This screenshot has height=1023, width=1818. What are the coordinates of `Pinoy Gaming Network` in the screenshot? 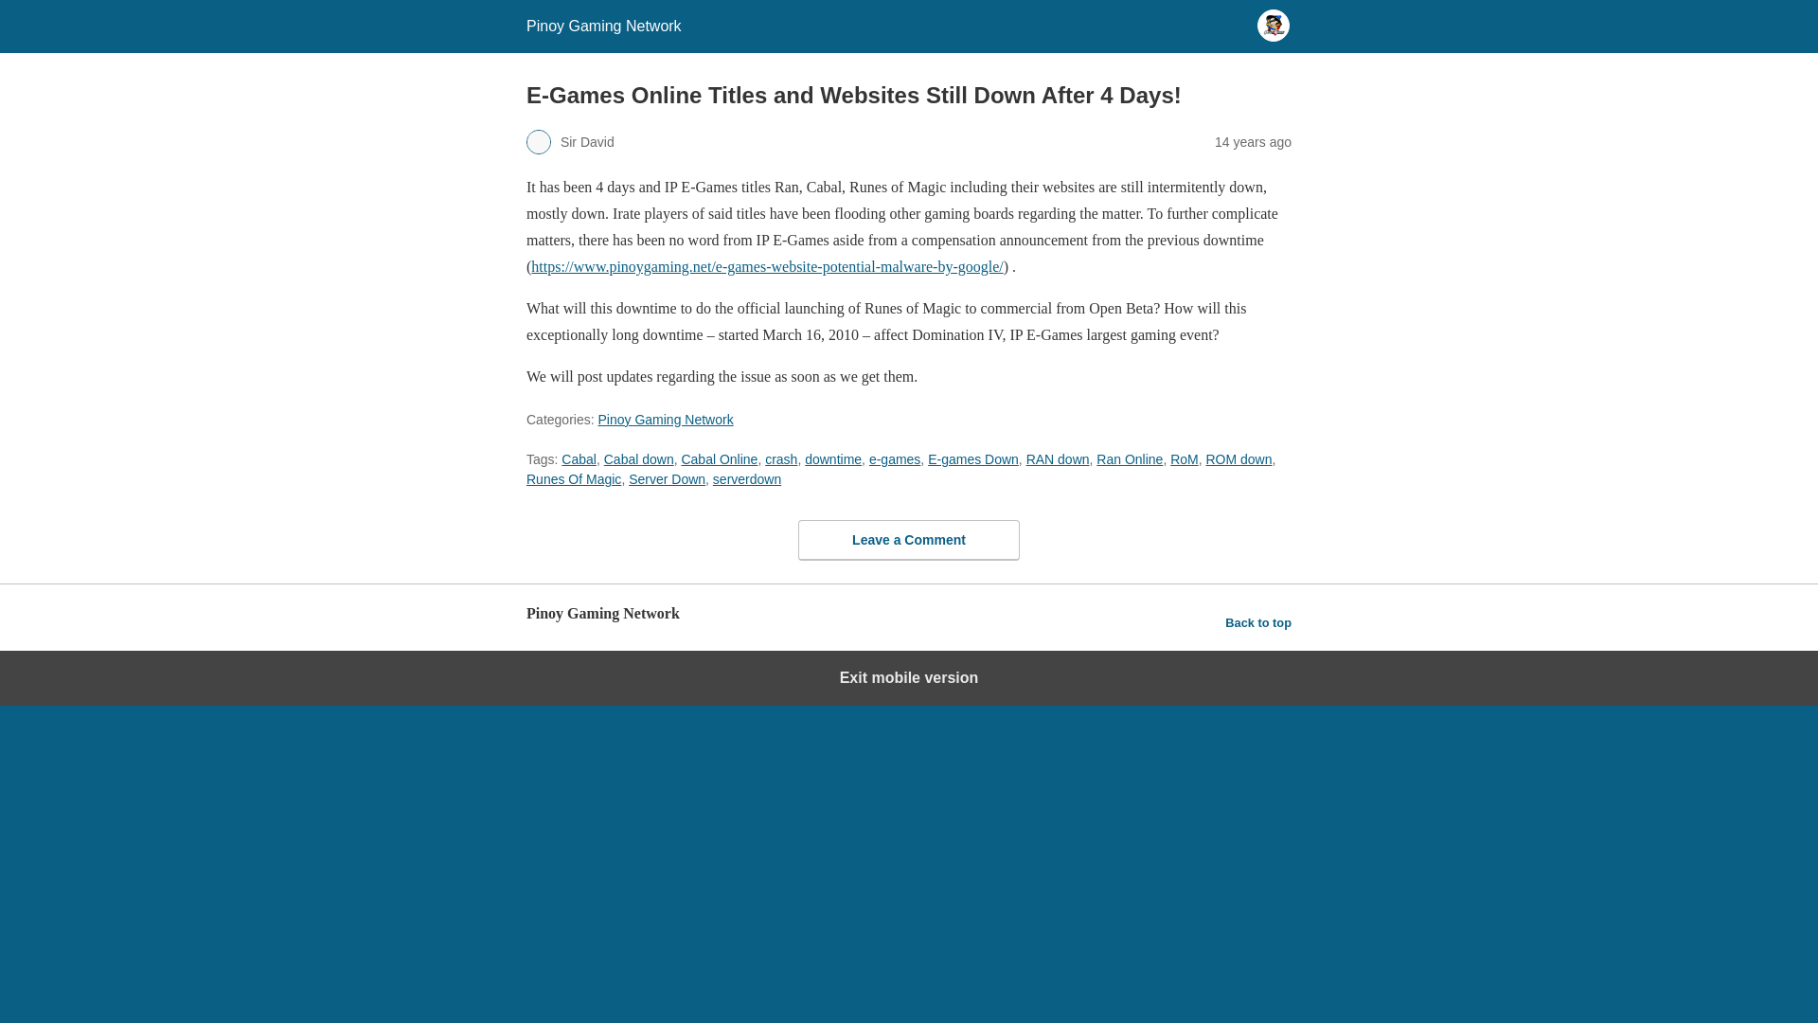 It's located at (604, 26).